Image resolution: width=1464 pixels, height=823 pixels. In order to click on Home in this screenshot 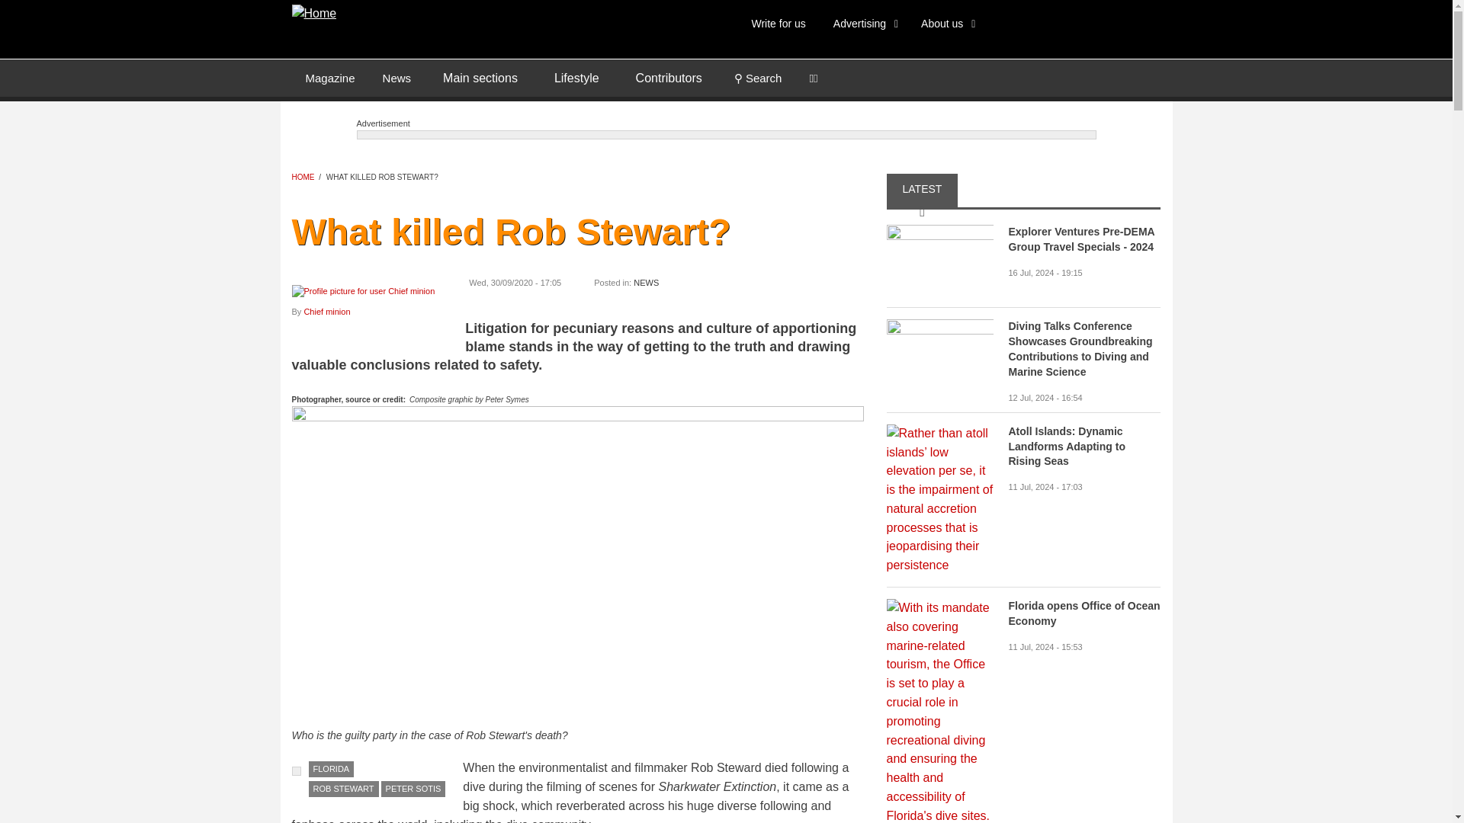, I will do `click(314, 12)`.